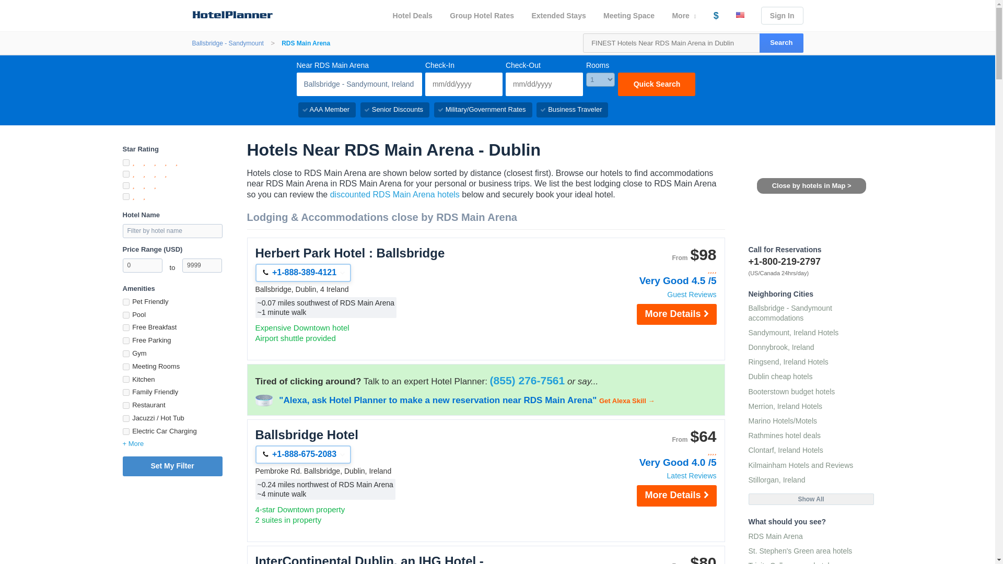 The height and width of the screenshot is (564, 1003). What do you see at coordinates (413, 16) in the screenshot?
I see `Hotel Deals` at bounding box center [413, 16].